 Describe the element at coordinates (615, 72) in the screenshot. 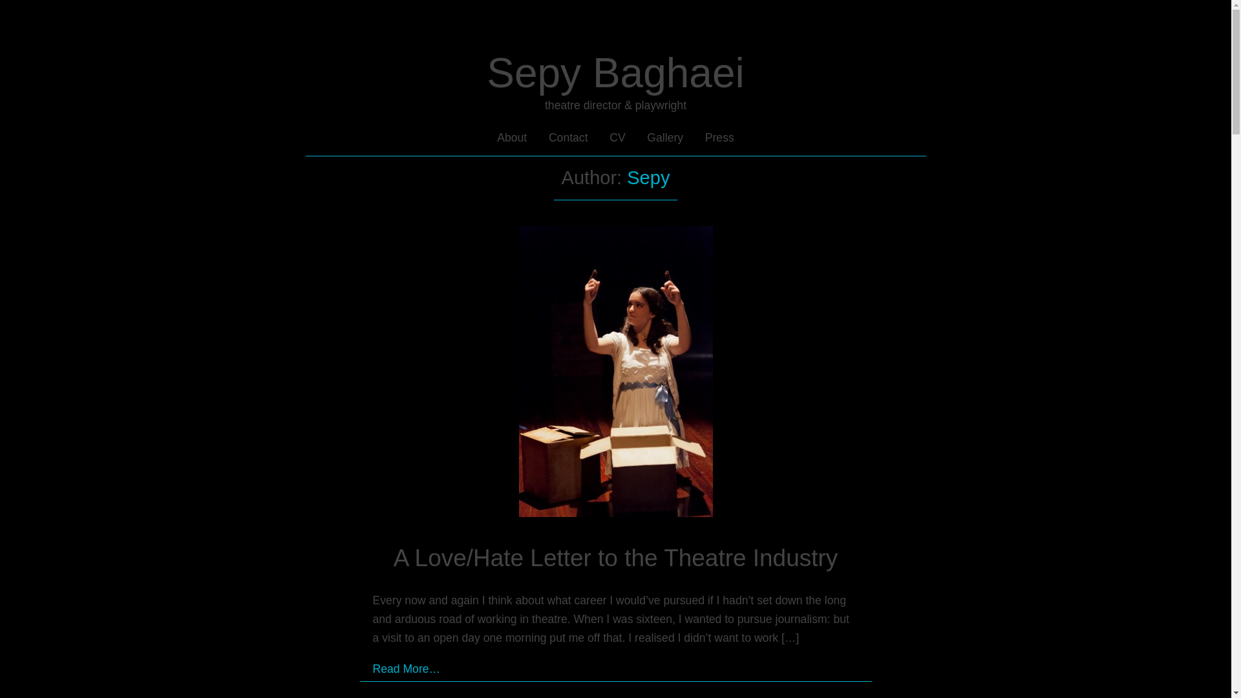

I see `Sepy Baghaei` at that location.